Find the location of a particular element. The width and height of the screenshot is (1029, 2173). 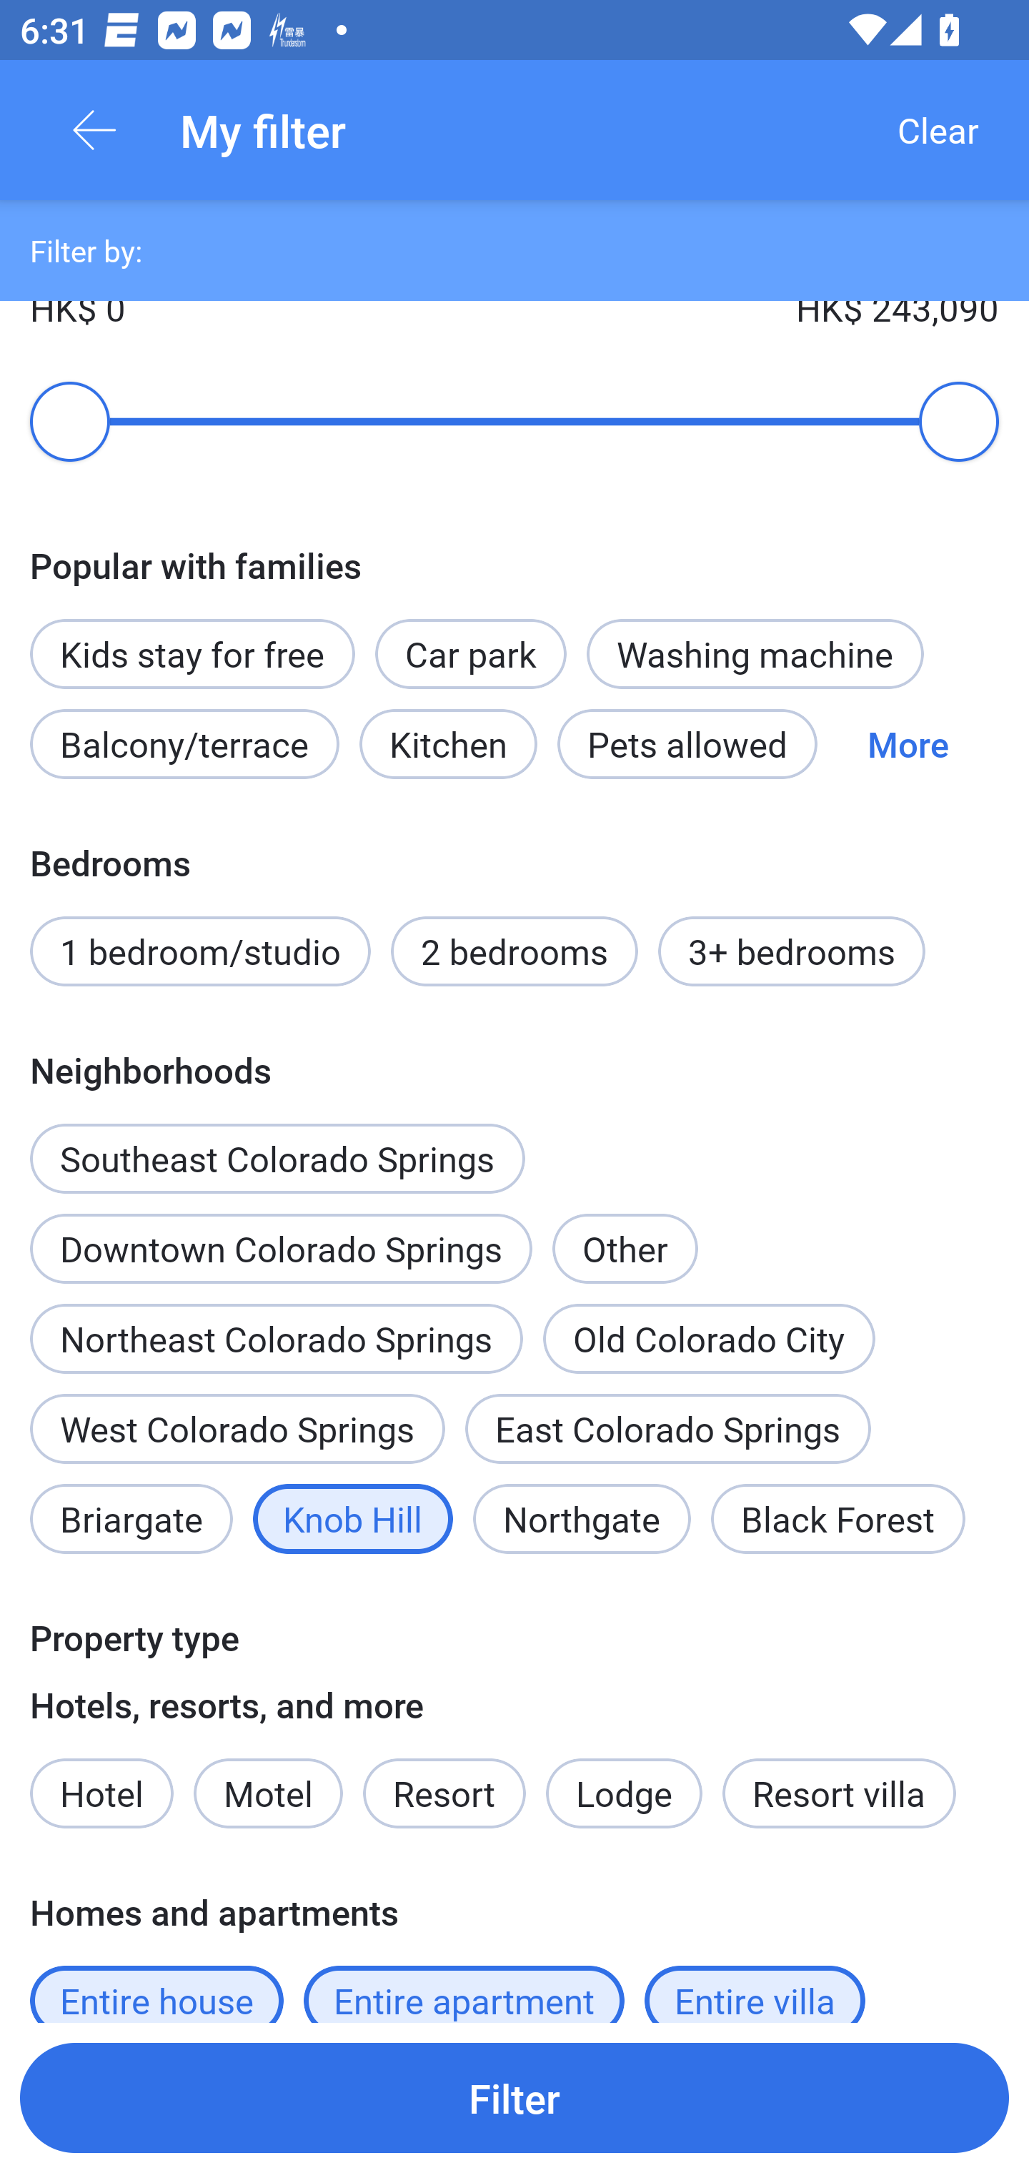

3+ bedrooms is located at coordinates (792, 951).